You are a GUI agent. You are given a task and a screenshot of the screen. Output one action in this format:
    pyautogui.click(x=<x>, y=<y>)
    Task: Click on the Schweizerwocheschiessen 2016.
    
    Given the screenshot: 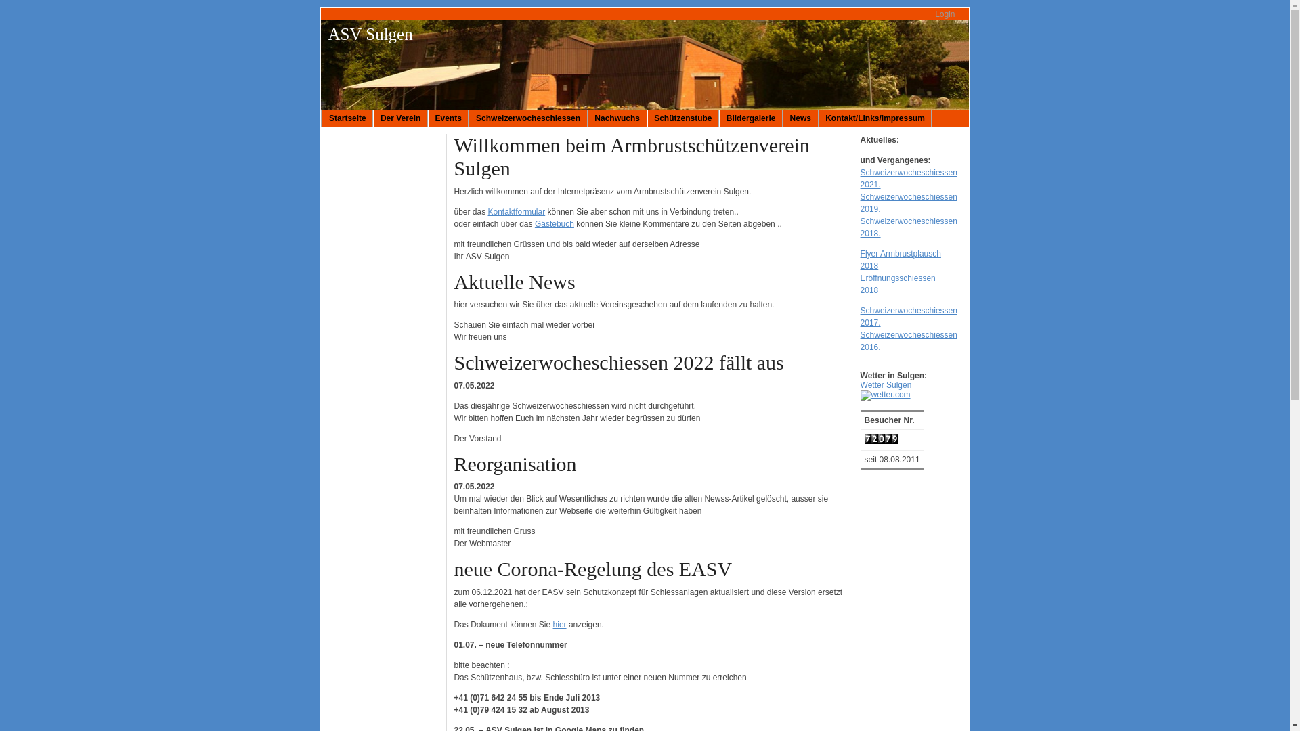 What is the action you would take?
    pyautogui.click(x=909, y=341)
    